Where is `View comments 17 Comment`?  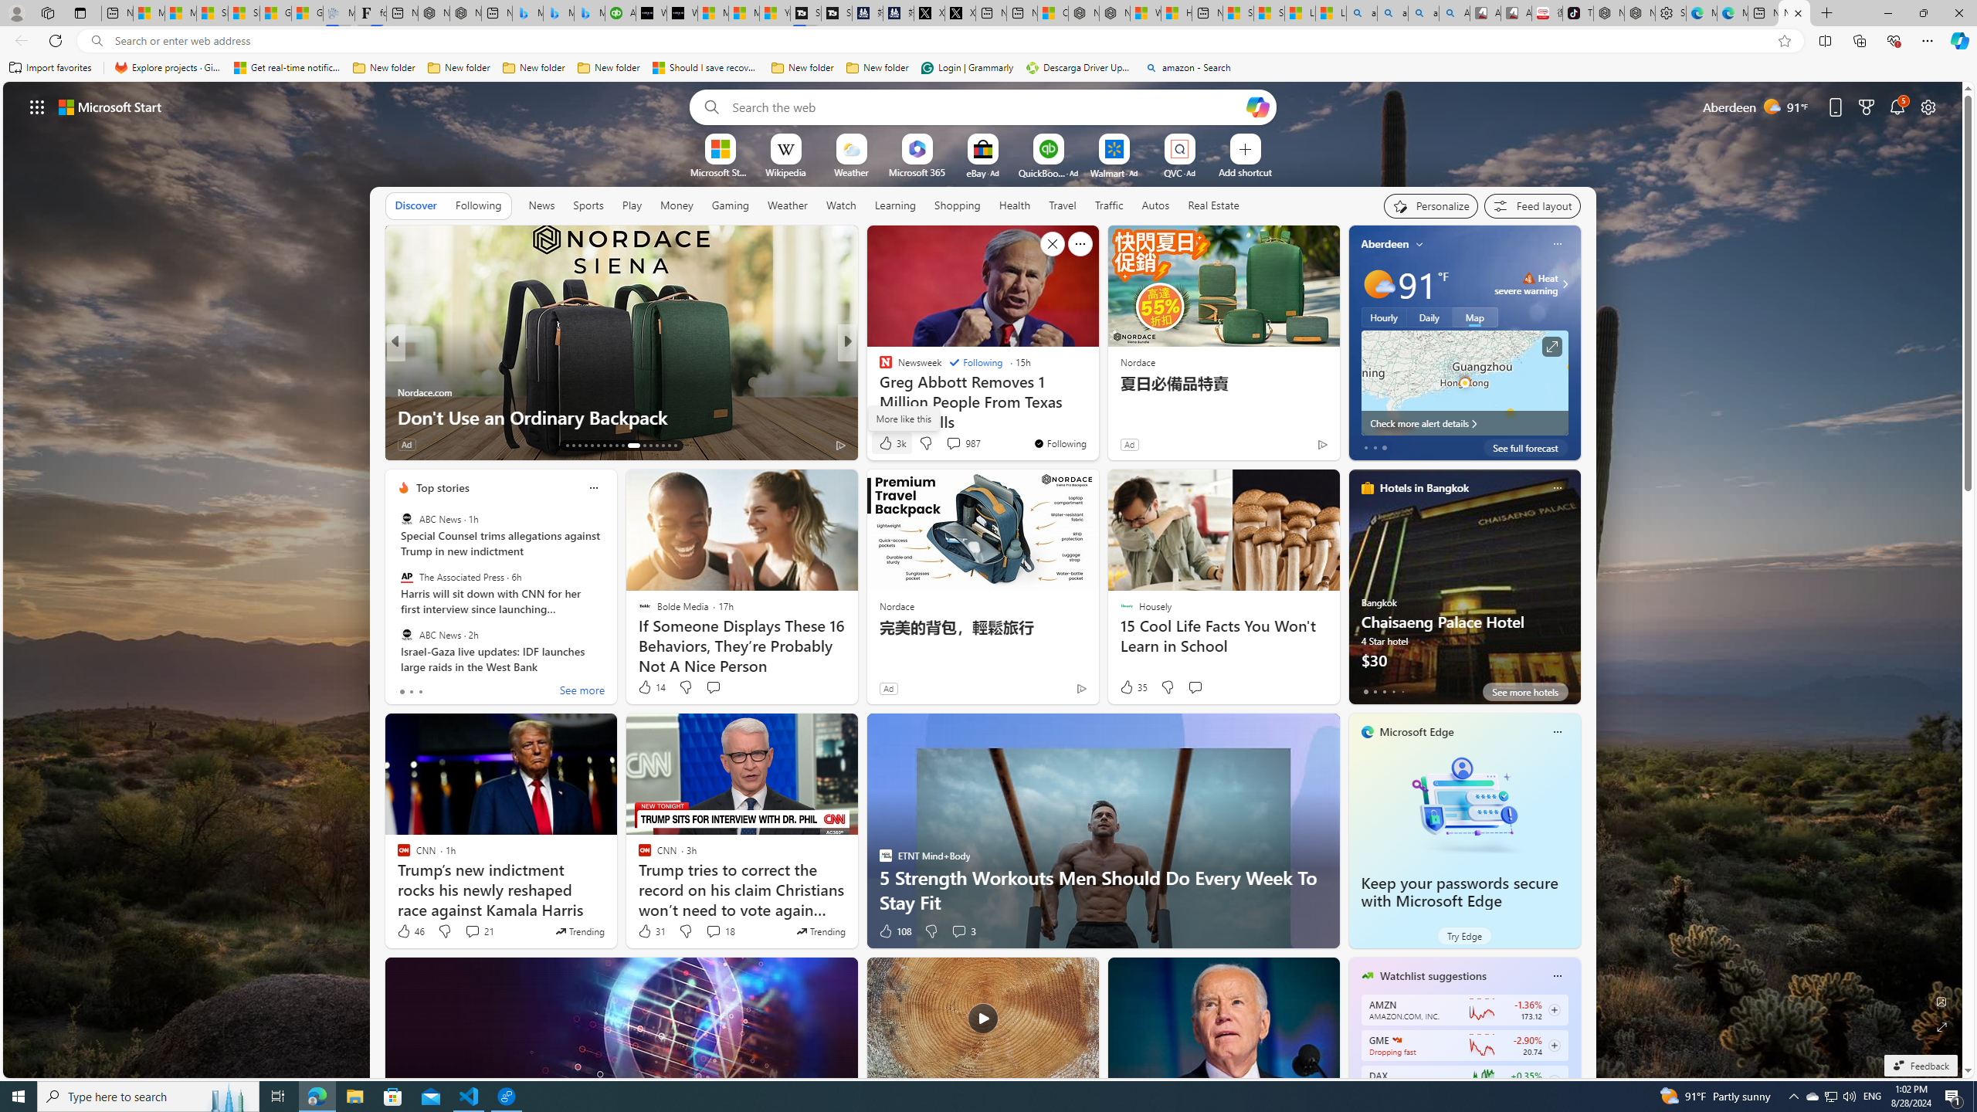
View comments 17 Comment is located at coordinates (961, 445).